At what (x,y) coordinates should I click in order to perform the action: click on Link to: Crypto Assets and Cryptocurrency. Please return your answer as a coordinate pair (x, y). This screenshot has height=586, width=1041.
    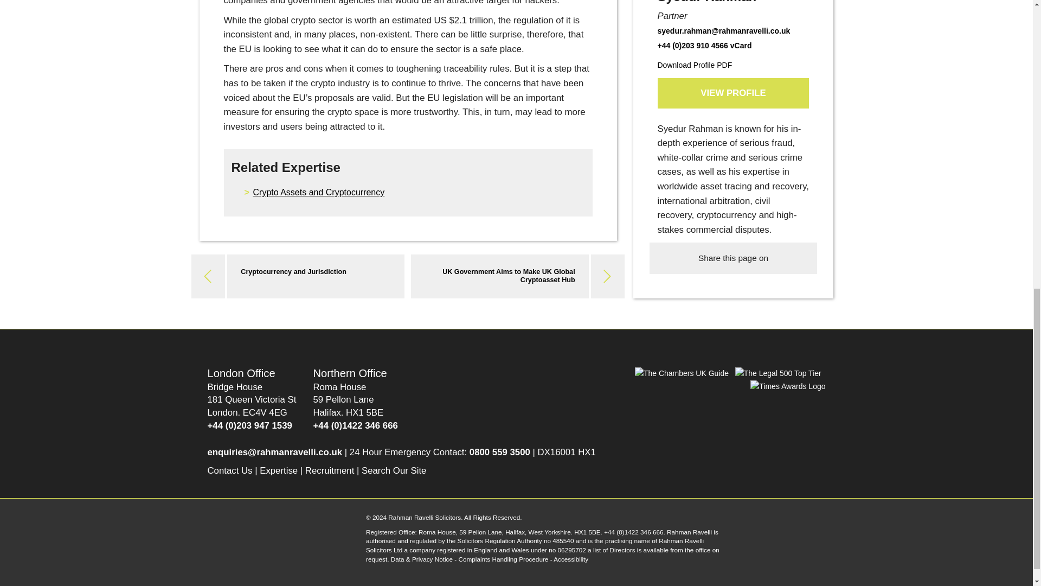
    Looking at the image, I should click on (318, 192).